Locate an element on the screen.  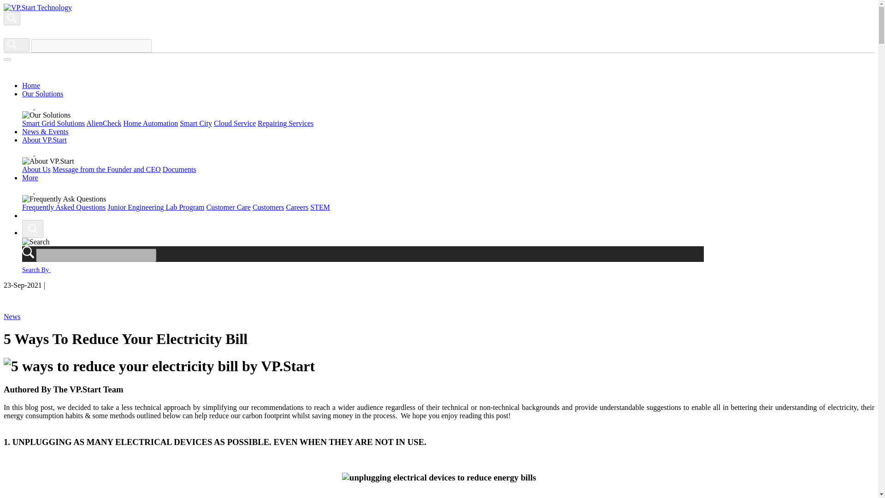
Cloud Service is located at coordinates (235, 124).